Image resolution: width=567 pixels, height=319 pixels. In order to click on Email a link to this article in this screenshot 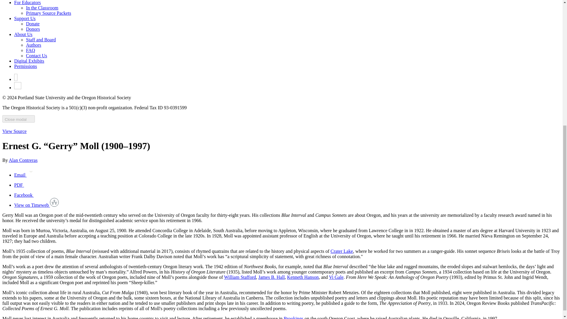, I will do `click(25, 175)`.